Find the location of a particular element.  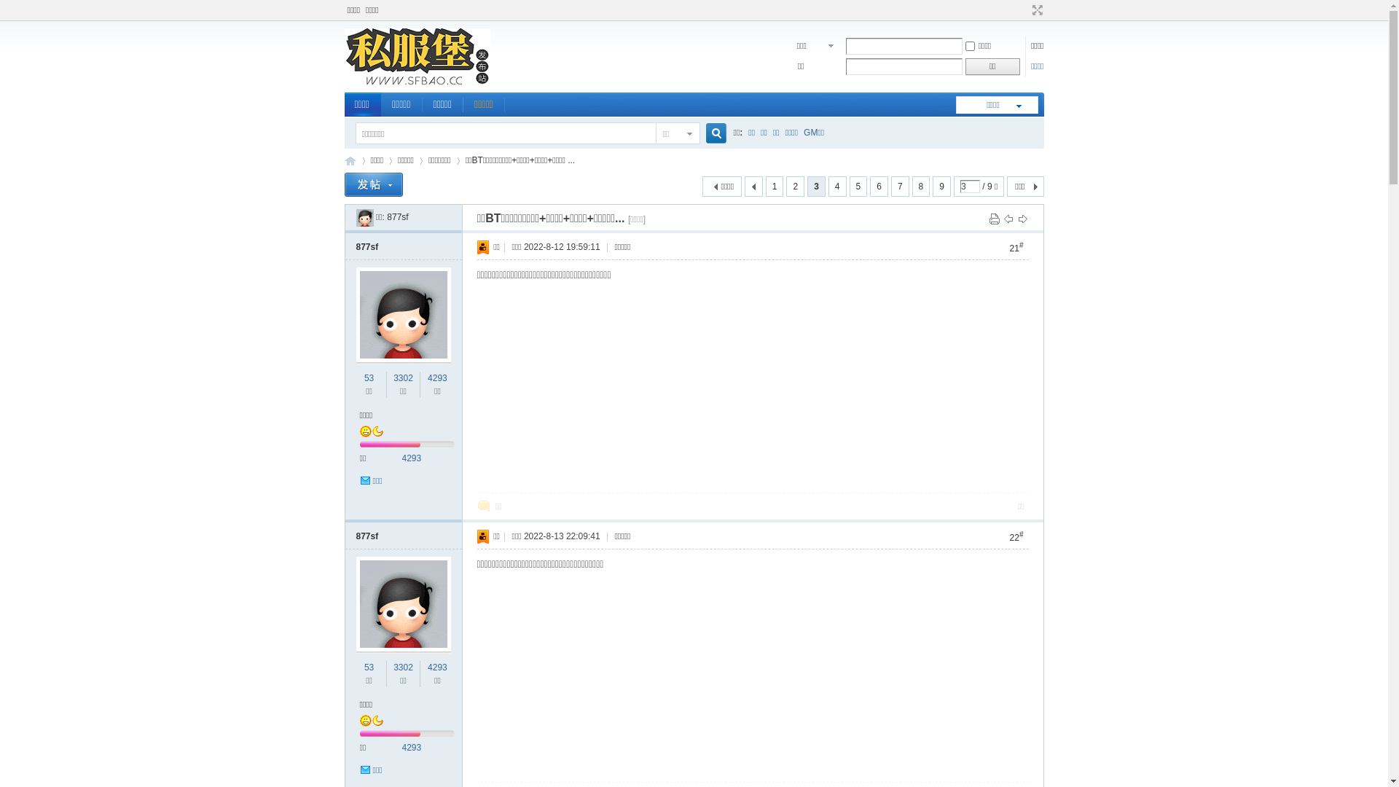

877sf is located at coordinates (398, 217).